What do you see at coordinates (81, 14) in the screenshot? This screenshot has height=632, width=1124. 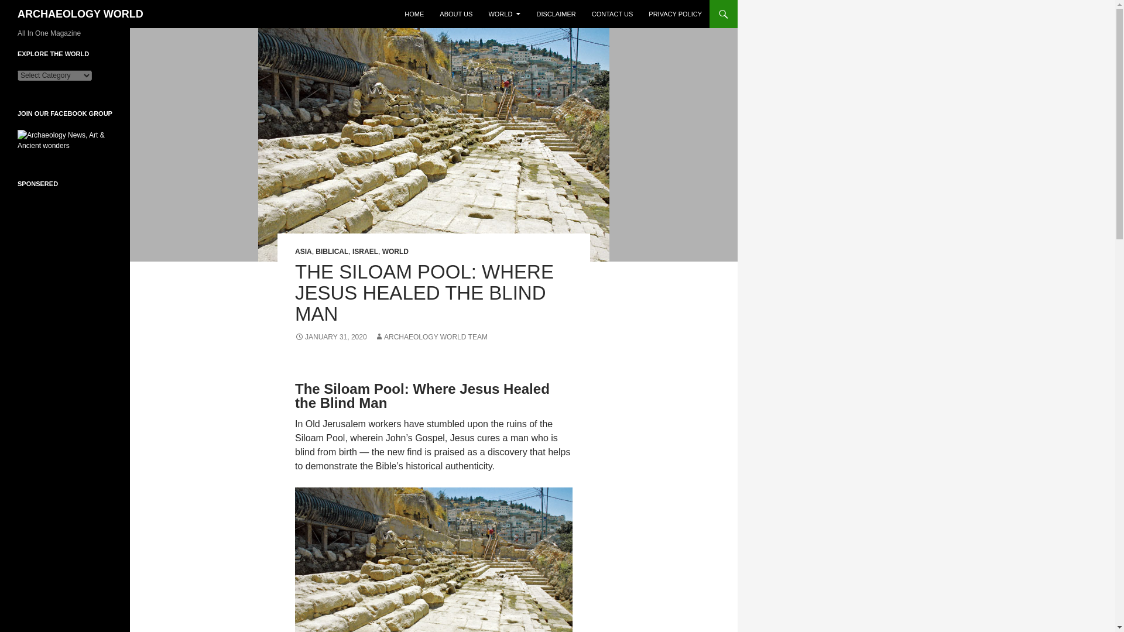 I see `ARCHAEOLOGY WORLD` at bounding box center [81, 14].